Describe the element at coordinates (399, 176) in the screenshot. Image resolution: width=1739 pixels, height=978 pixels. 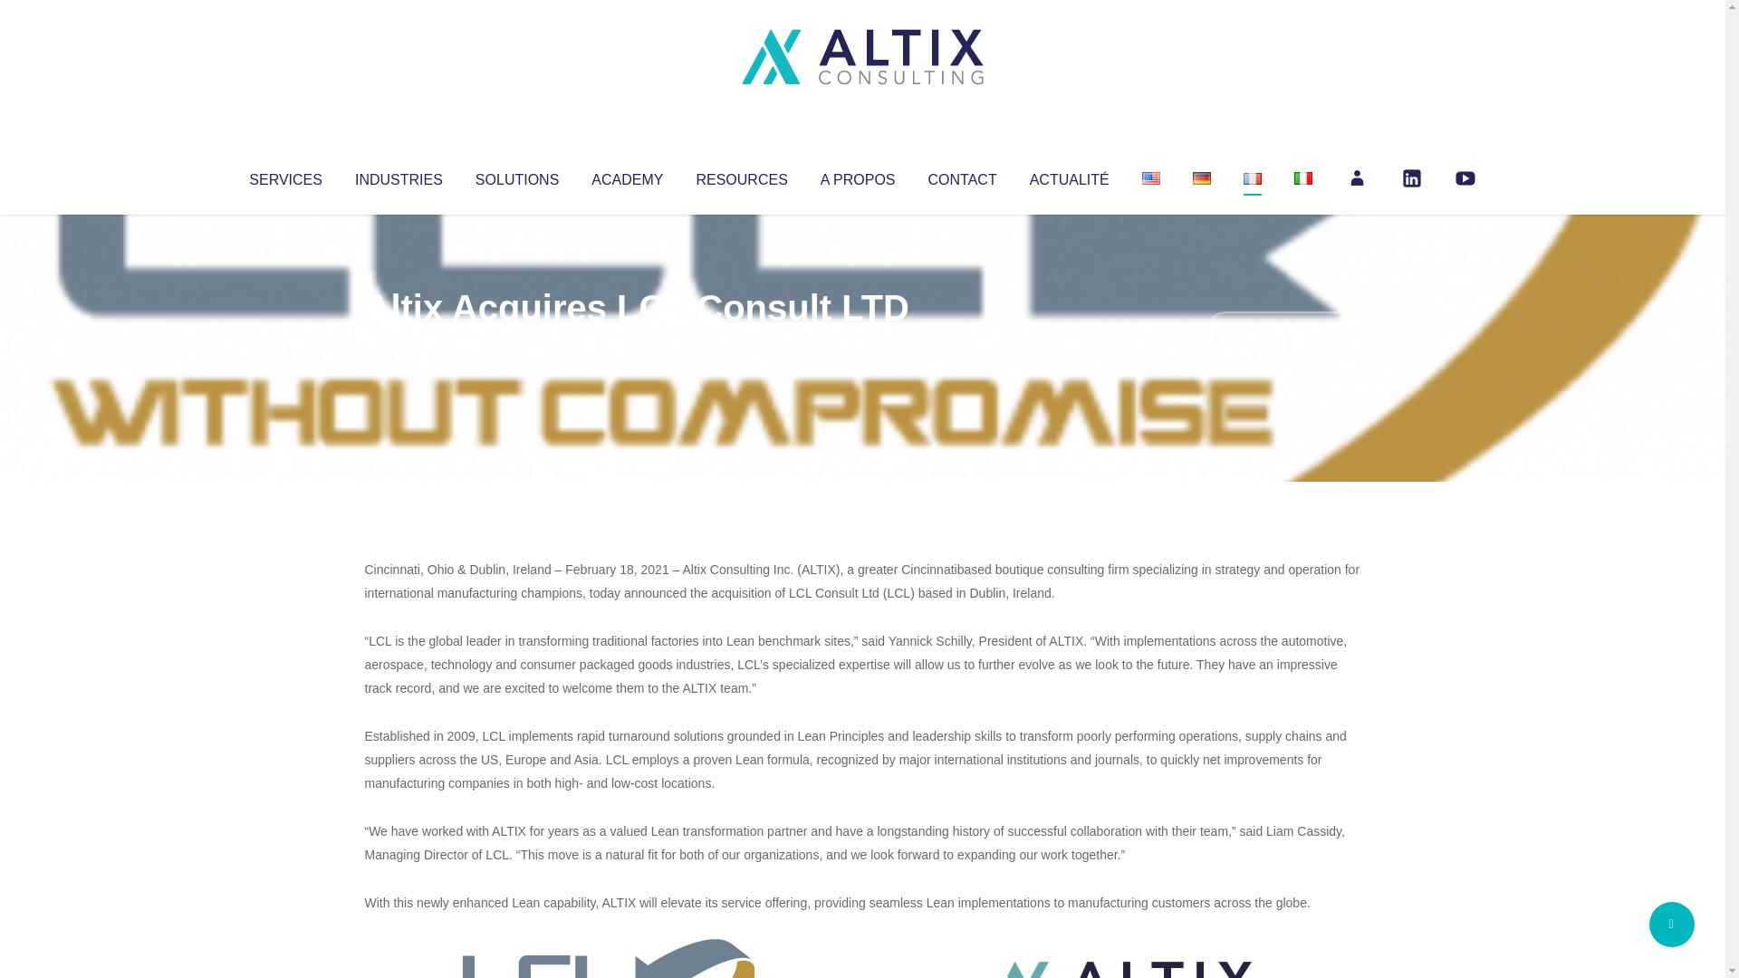
I see `INDUSTRIES` at that location.